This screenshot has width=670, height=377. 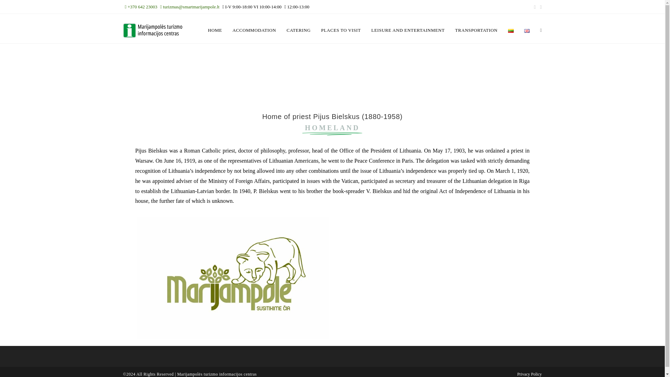 I want to click on LEISURE AND ENTERTAINMENT, so click(x=408, y=30).